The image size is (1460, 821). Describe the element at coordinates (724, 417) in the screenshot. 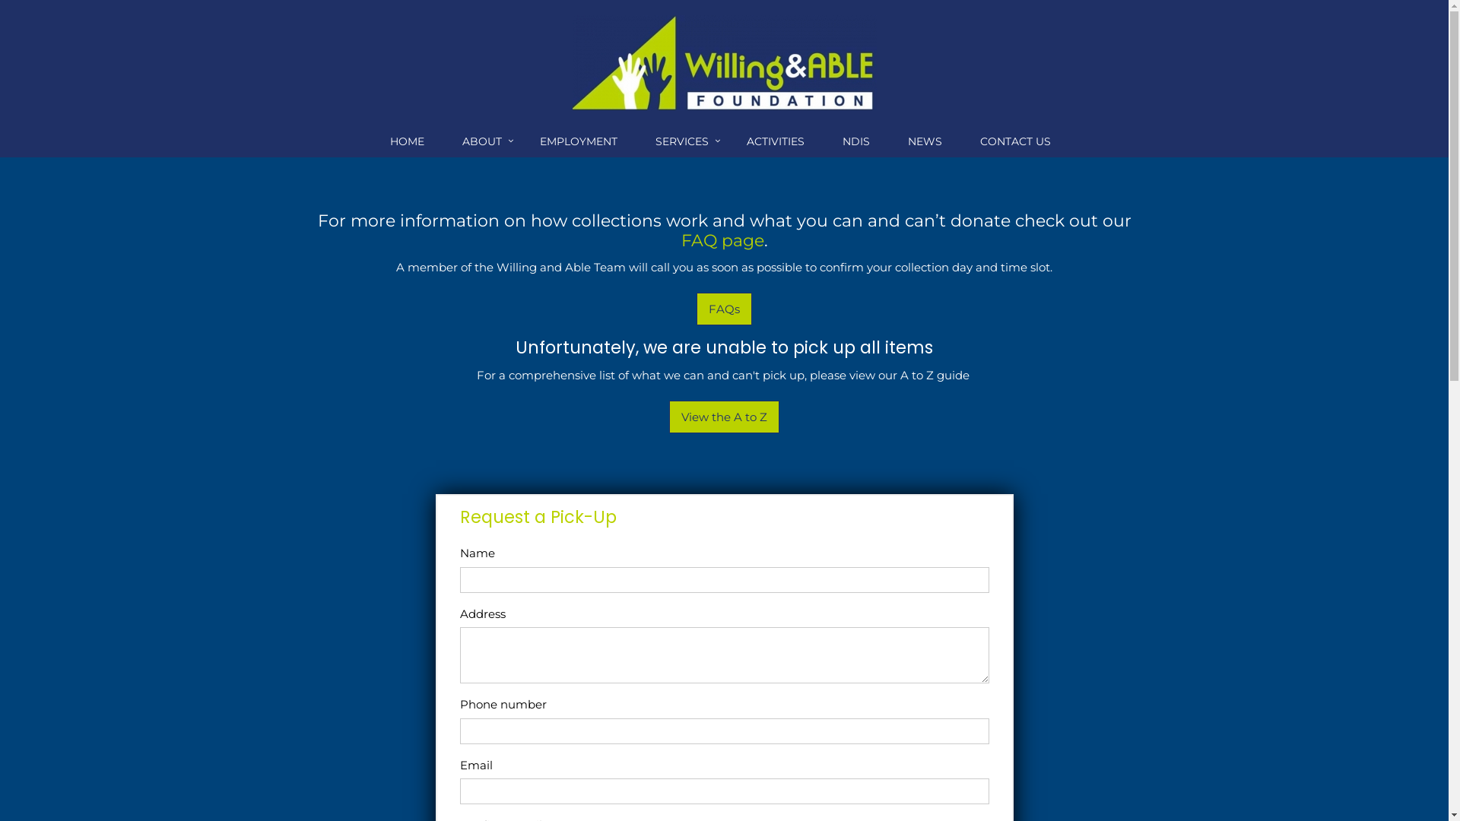

I see `View the A to Z` at that location.